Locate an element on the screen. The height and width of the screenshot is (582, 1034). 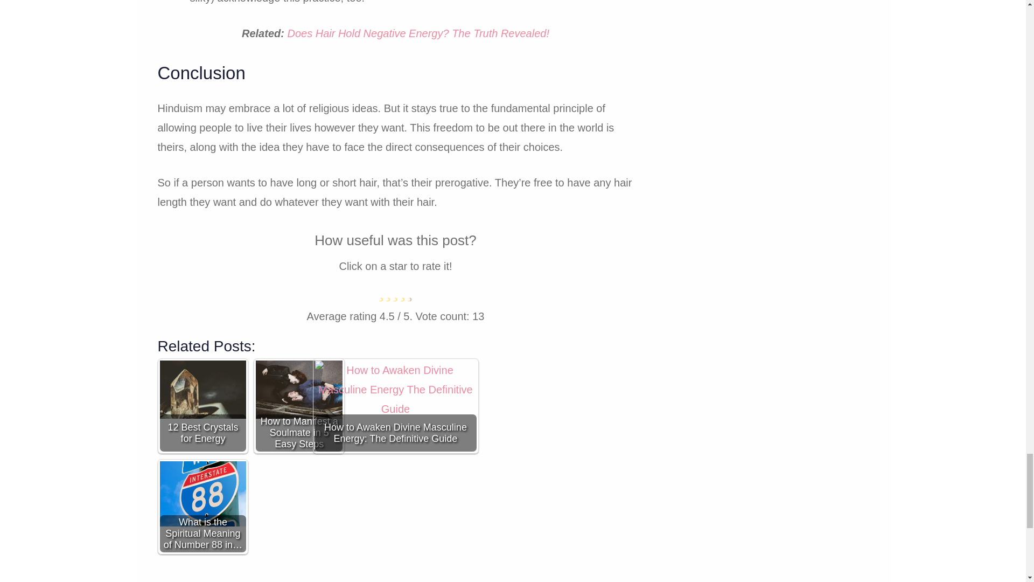
How to Manifest a Soulmate in 5 Easy Steps is located at coordinates (298, 389).